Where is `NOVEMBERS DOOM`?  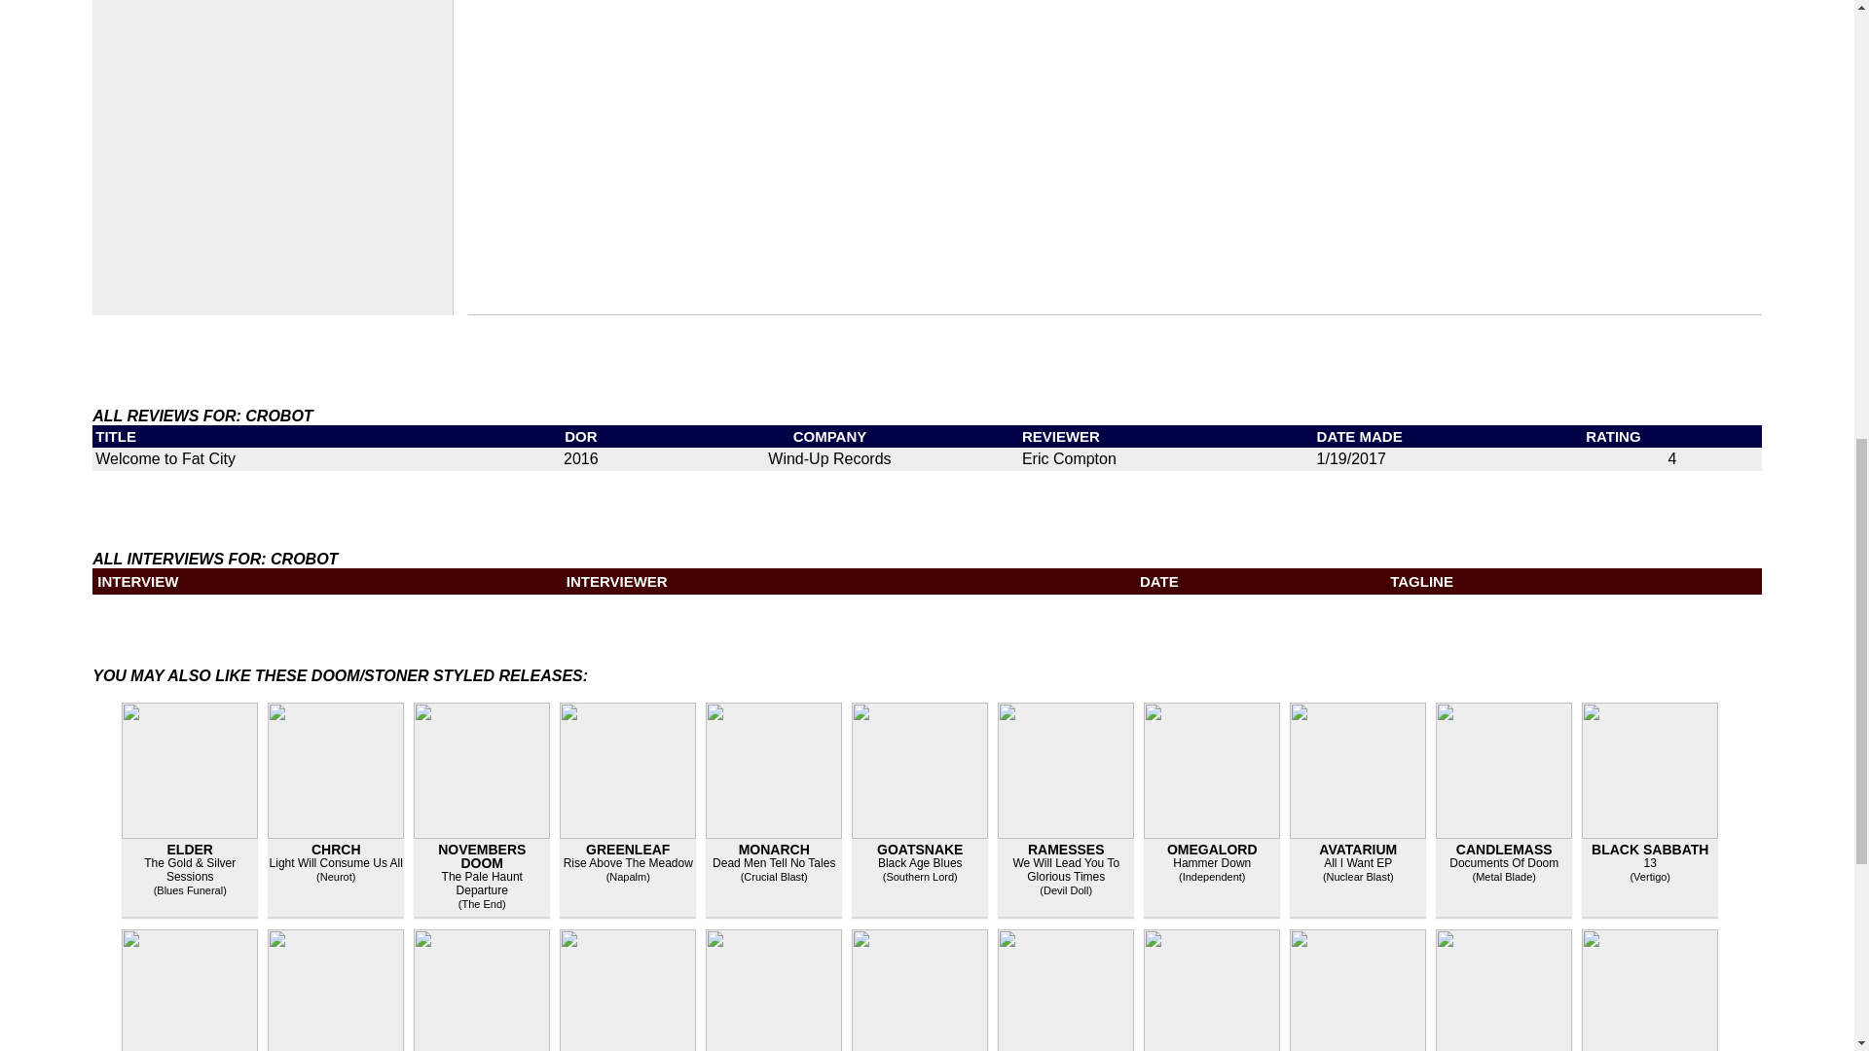 NOVEMBERS DOOM is located at coordinates (481, 856).